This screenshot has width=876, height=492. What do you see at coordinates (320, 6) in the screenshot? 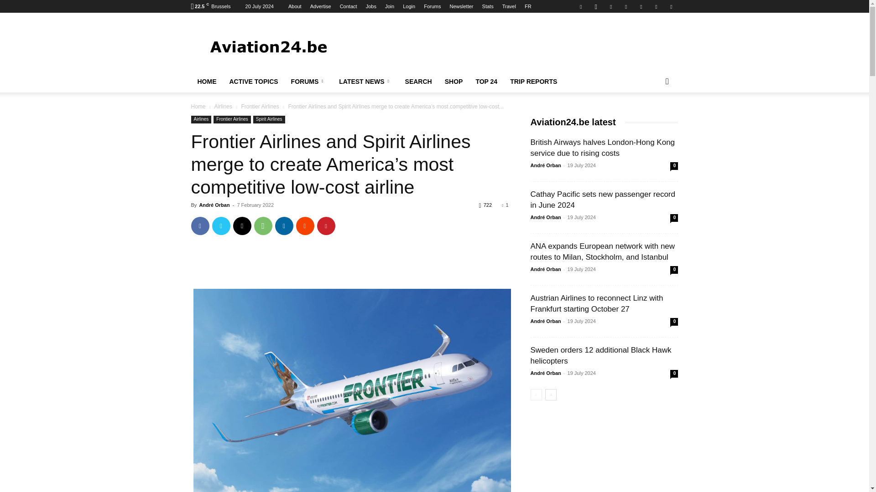
I see `Advertise` at bounding box center [320, 6].